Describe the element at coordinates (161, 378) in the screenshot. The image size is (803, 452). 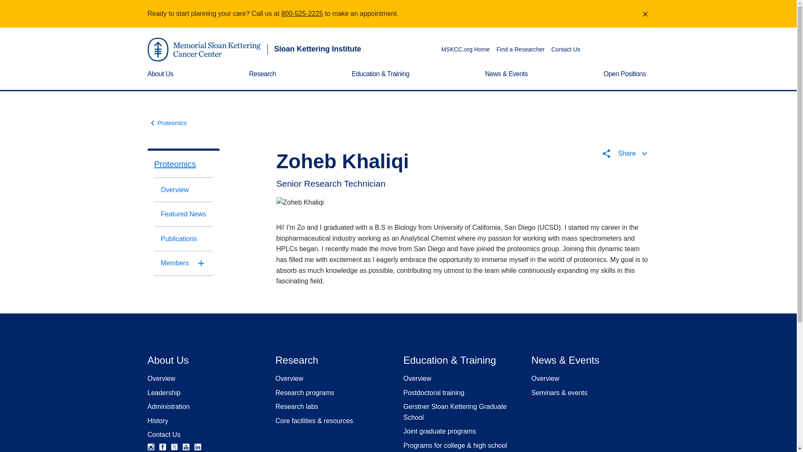
I see `Overview` at that location.